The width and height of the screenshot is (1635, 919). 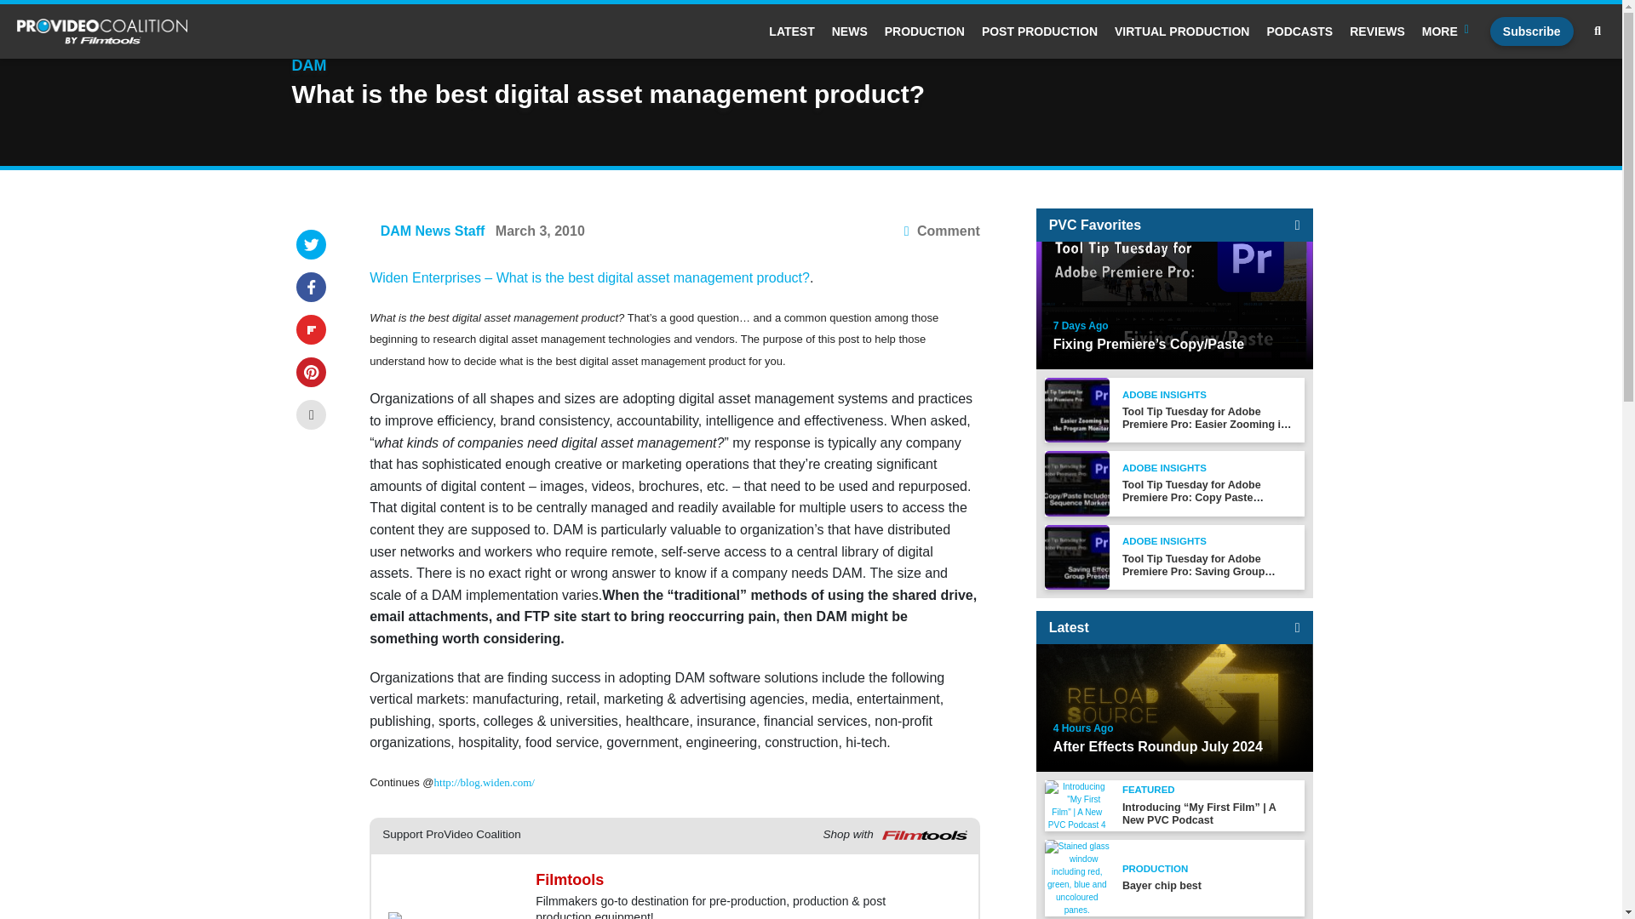 What do you see at coordinates (942, 231) in the screenshot?
I see `Comment` at bounding box center [942, 231].